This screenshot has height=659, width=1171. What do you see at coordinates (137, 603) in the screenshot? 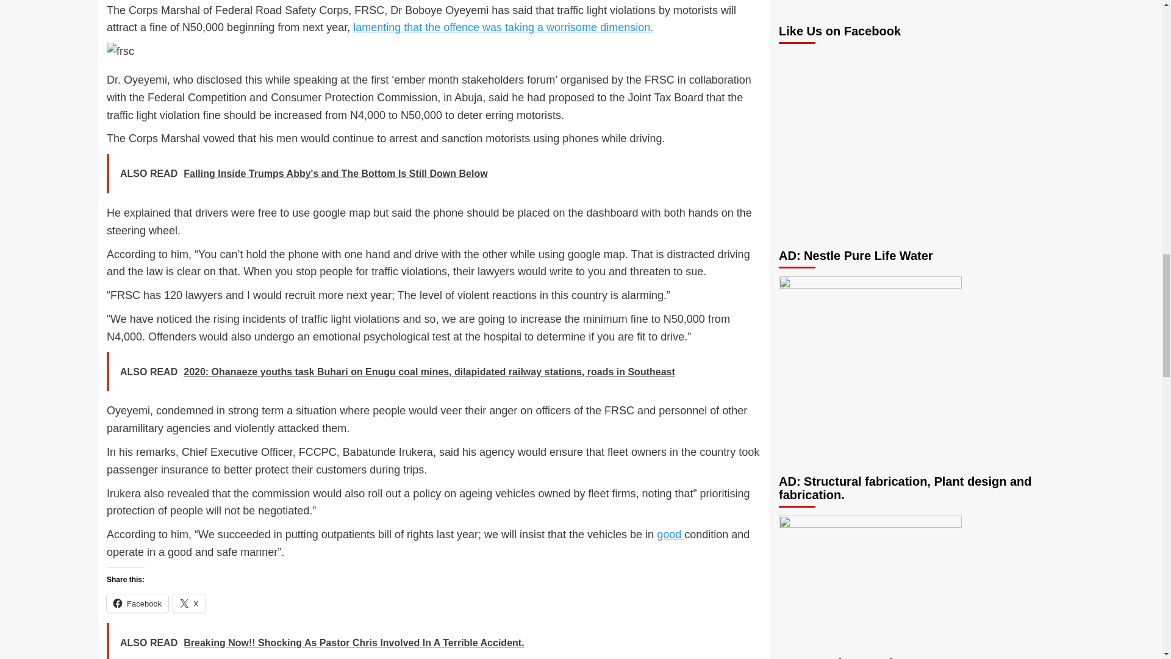
I see `Facebook` at bounding box center [137, 603].